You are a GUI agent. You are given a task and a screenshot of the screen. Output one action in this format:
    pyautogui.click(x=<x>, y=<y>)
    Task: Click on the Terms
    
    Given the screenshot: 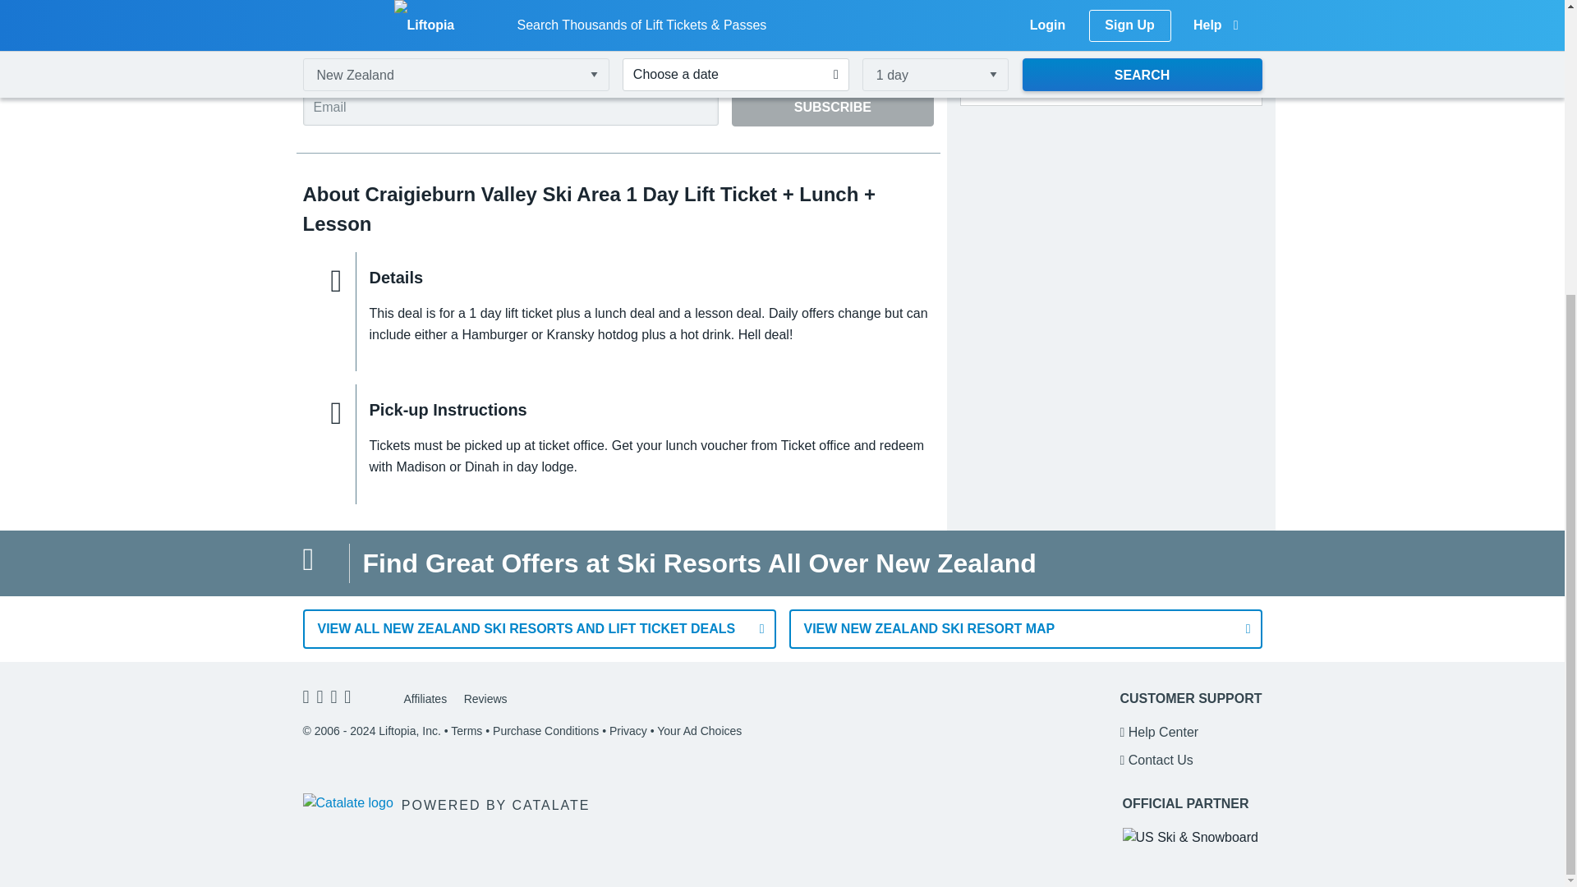 What is the action you would take?
    pyautogui.click(x=467, y=731)
    